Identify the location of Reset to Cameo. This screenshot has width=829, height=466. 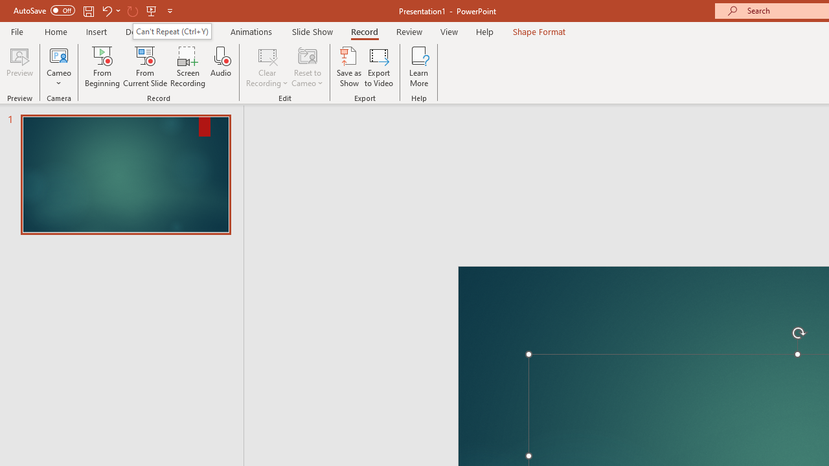
(307, 66).